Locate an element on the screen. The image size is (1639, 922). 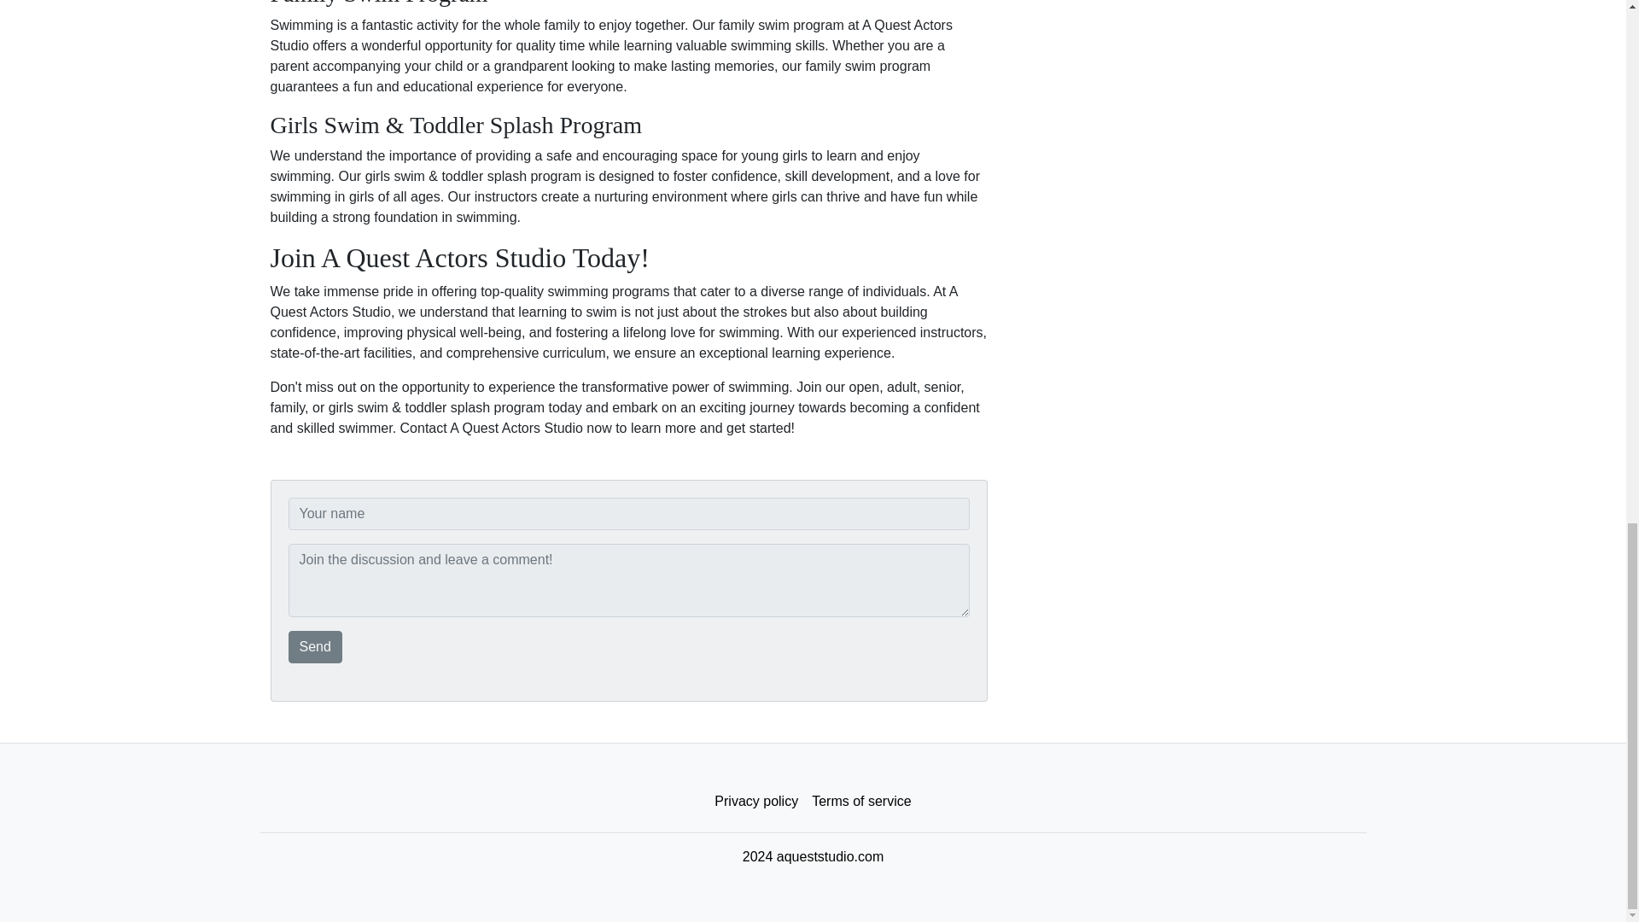
Terms of service is located at coordinates (860, 802).